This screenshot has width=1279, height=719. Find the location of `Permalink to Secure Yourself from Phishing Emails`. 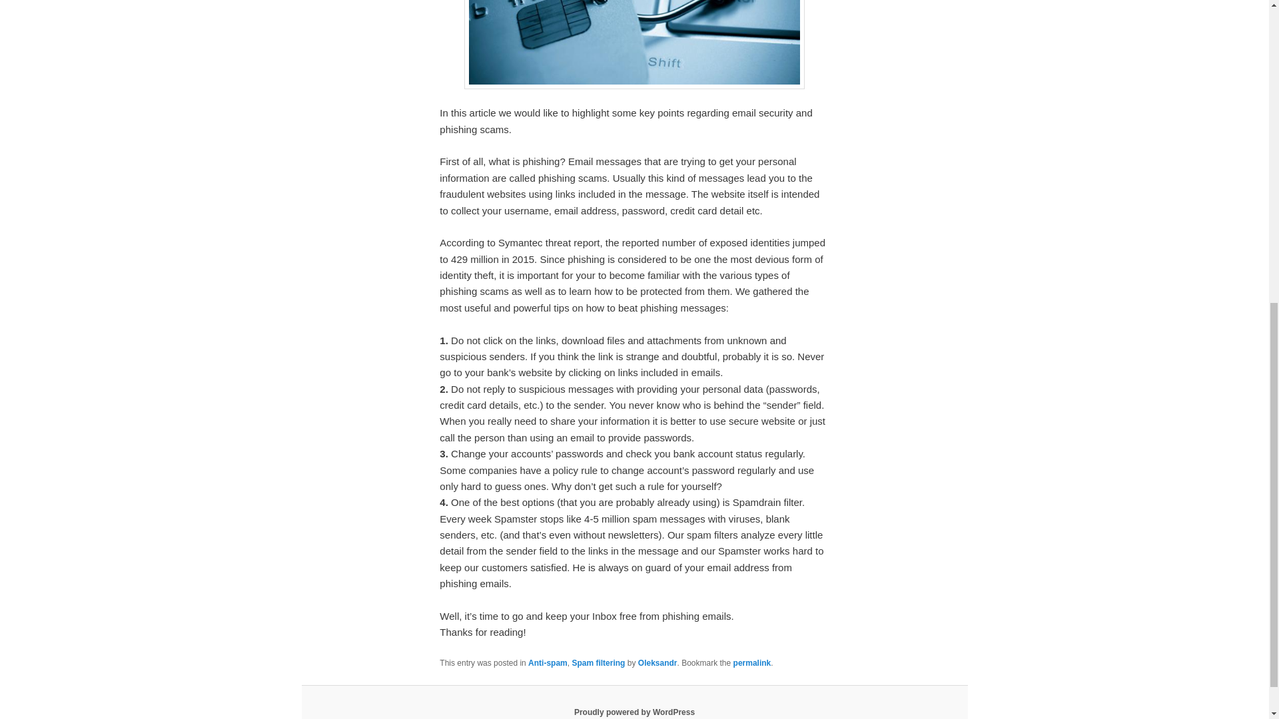

Permalink to Secure Yourself from Phishing Emails is located at coordinates (751, 663).